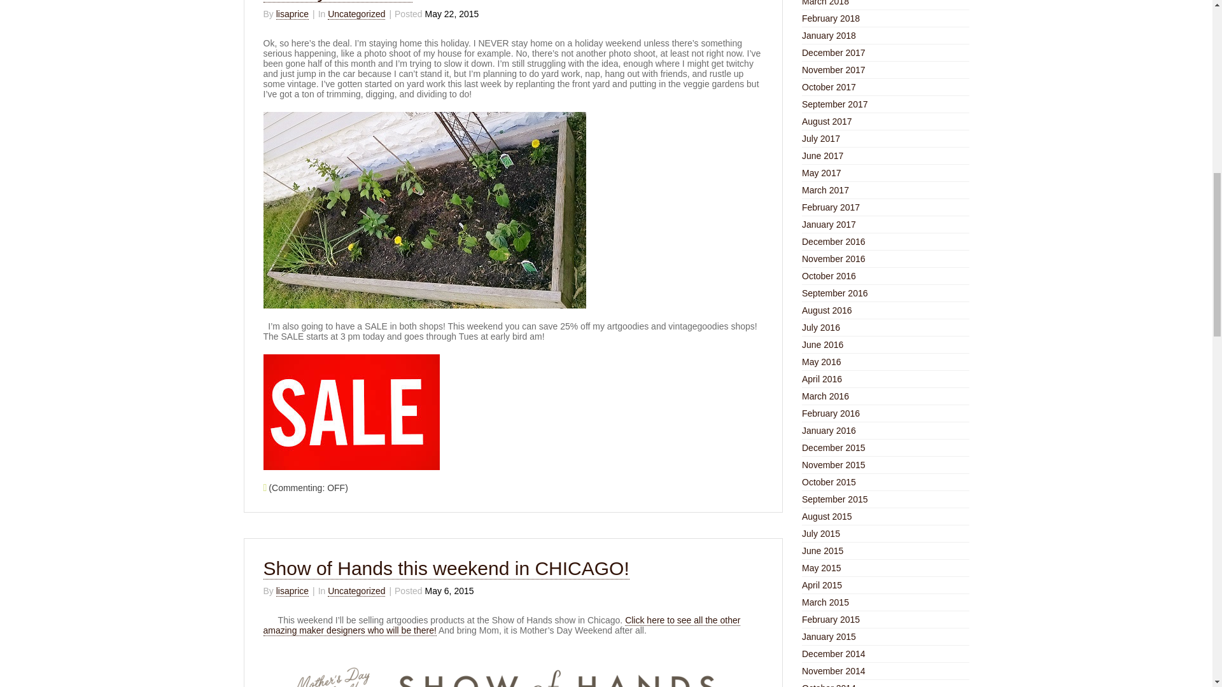 This screenshot has height=687, width=1222. What do you see at coordinates (356, 14) in the screenshot?
I see `Uncategorized` at bounding box center [356, 14].